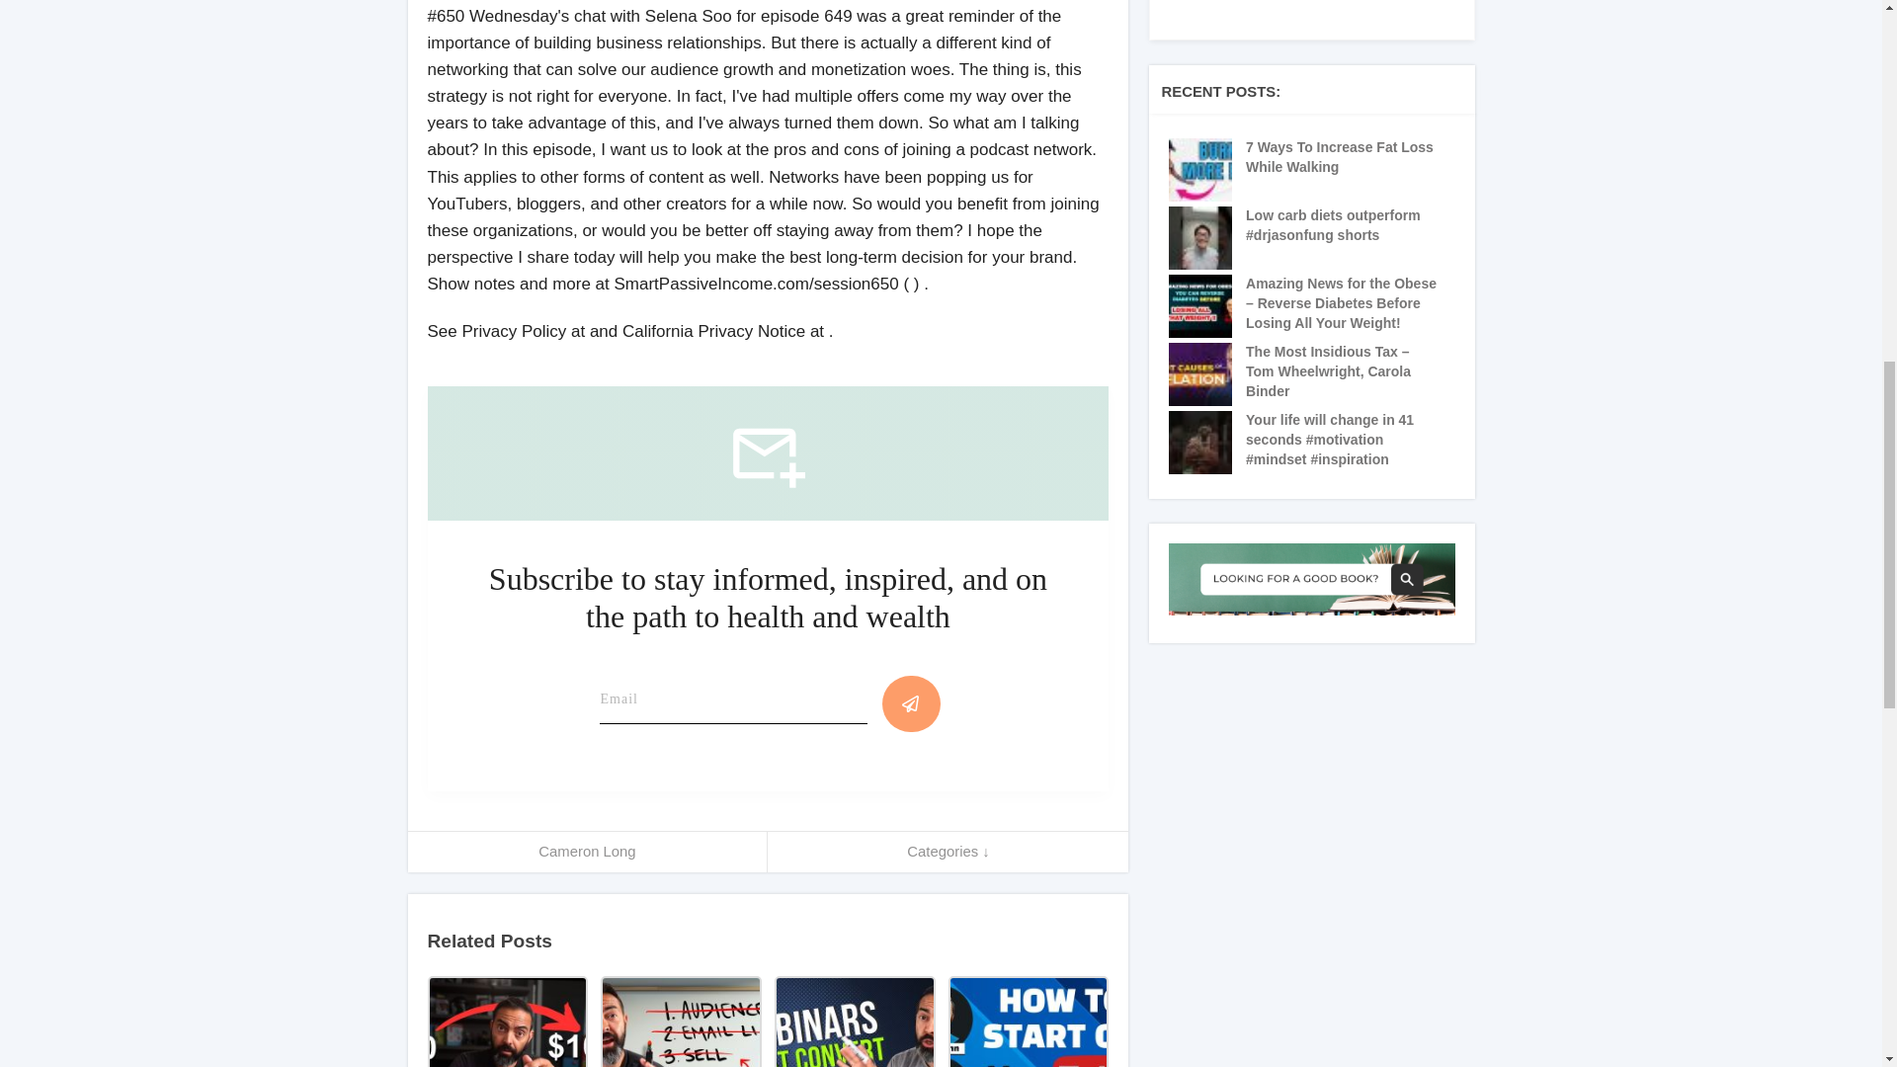  I want to click on The CORRECT Way to Sell Anything Online, so click(680, 1022).